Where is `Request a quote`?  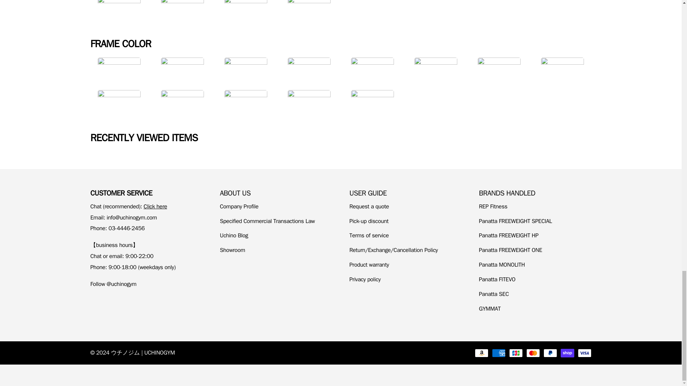 Request a quote is located at coordinates (369, 207).